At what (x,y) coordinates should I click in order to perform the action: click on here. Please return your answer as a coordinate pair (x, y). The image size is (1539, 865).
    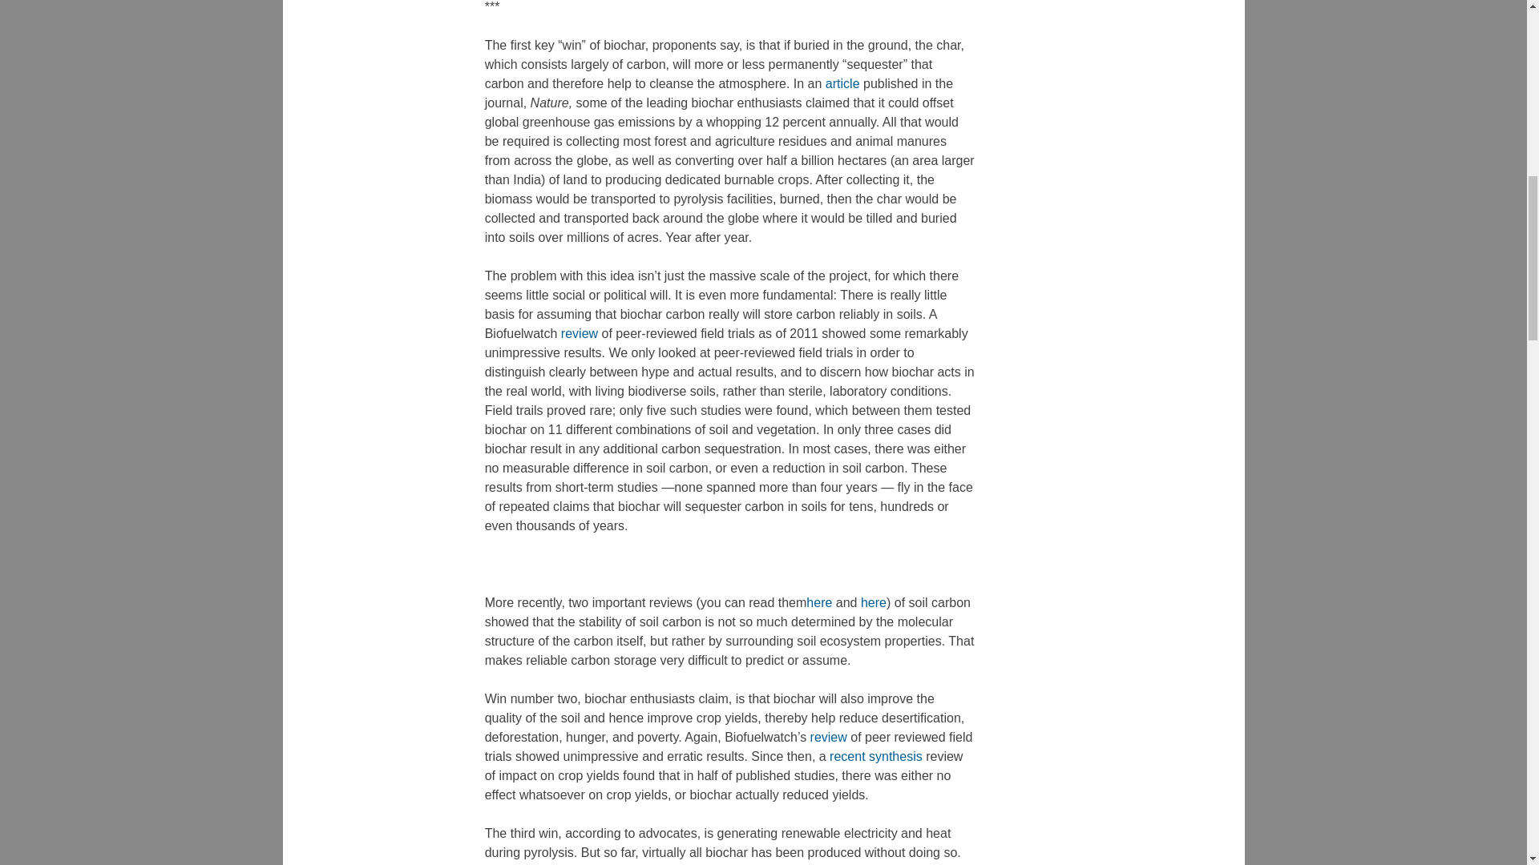
    Looking at the image, I should click on (873, 602).